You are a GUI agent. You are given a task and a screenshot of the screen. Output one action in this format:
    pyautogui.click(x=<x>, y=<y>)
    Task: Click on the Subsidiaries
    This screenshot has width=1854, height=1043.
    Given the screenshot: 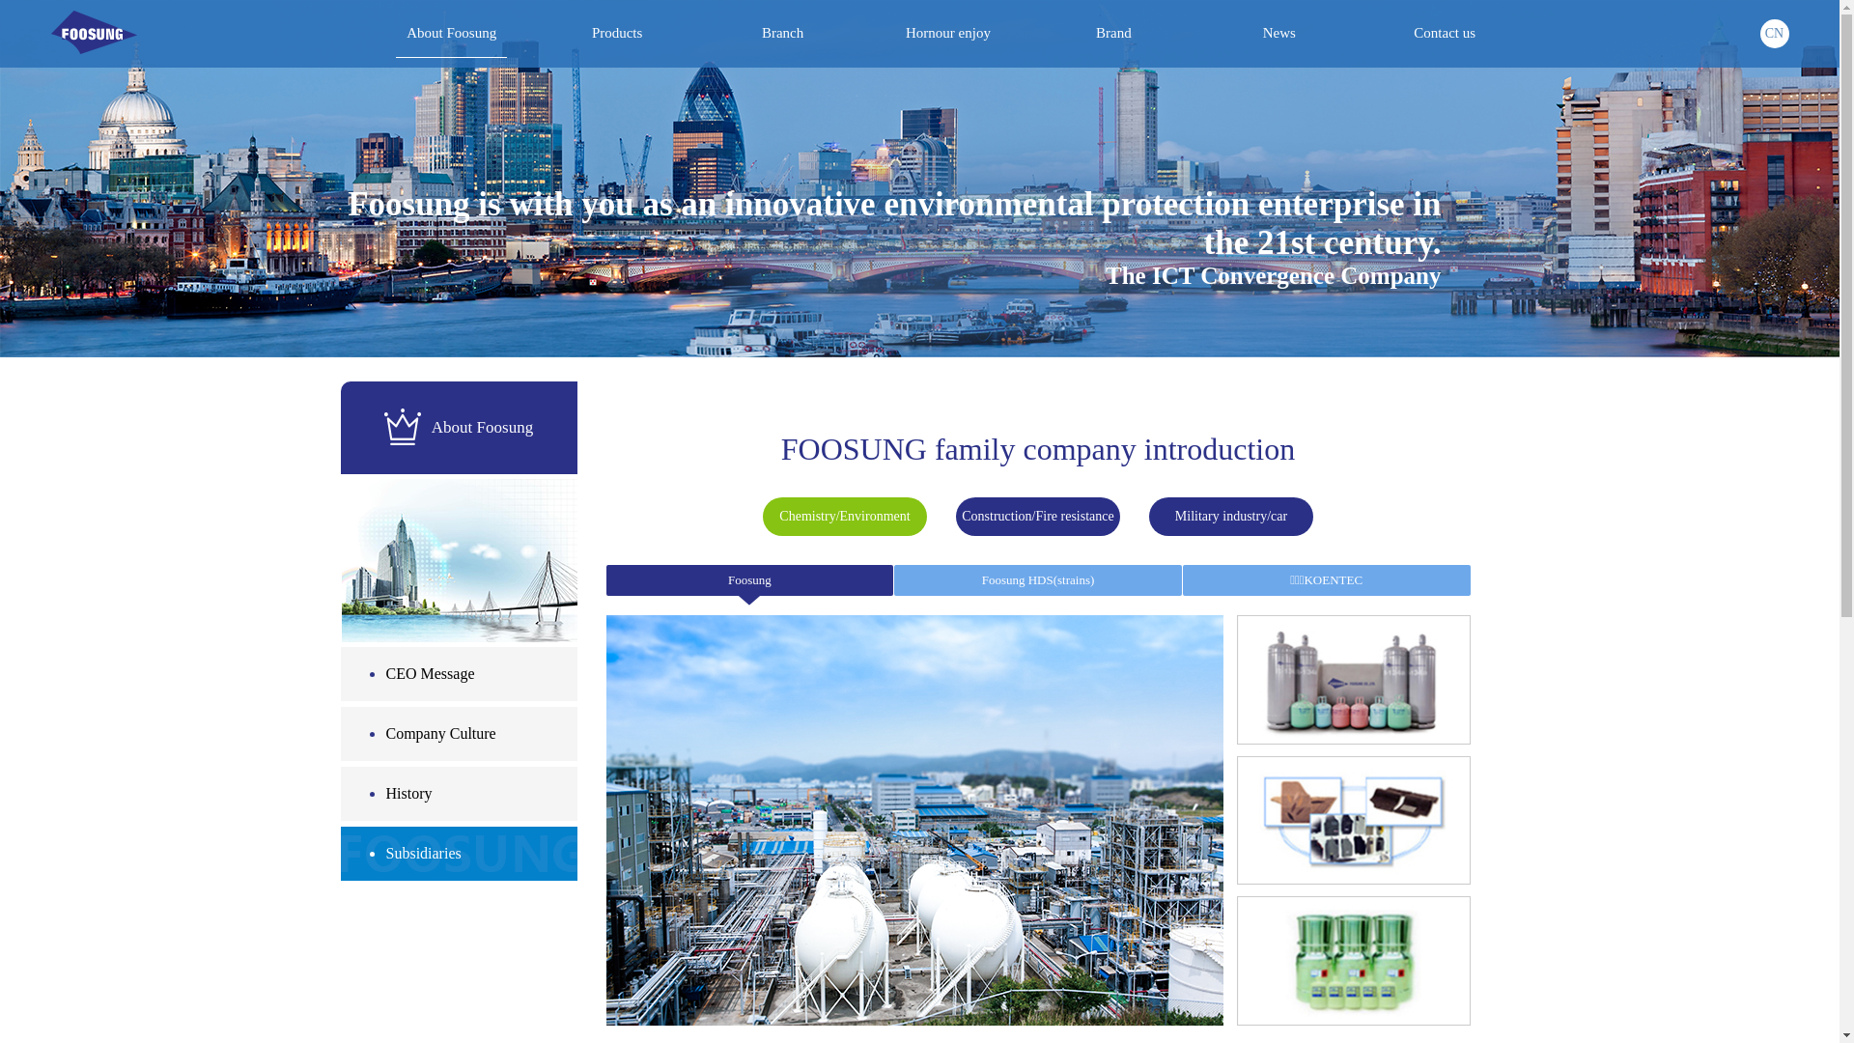 What is the action you would take?
    pyautogui.click(x=458, y=857)
    